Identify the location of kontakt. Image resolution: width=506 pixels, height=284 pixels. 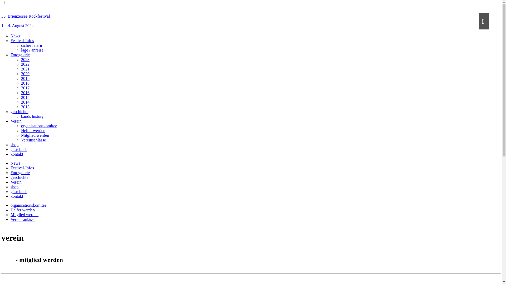
(17, 196).